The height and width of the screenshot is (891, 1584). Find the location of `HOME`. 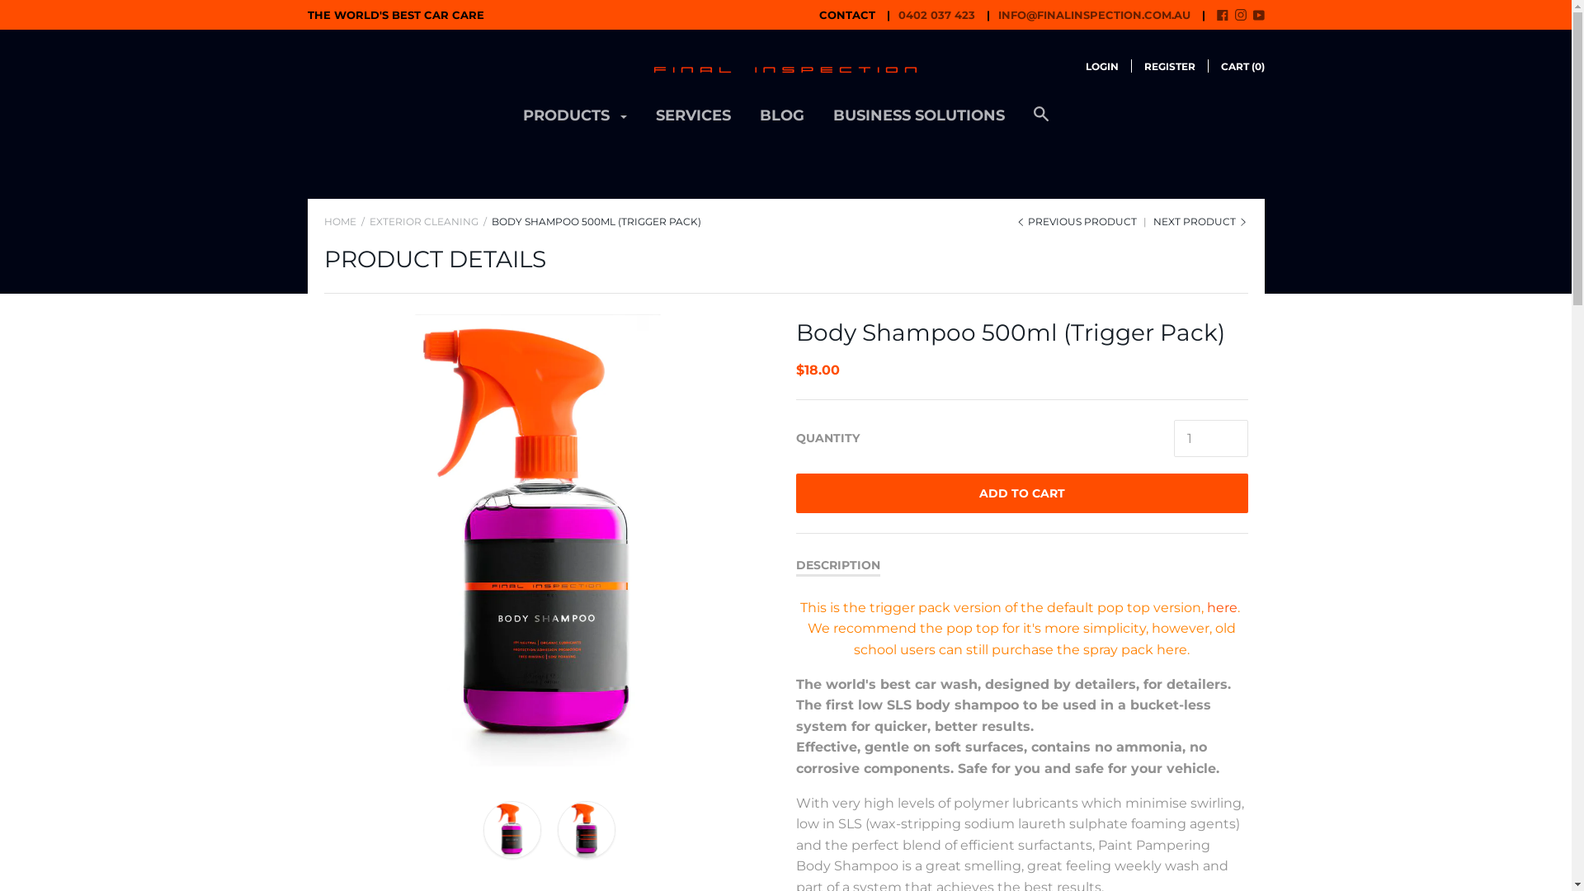

HOME is located at coordinates (340, 221).